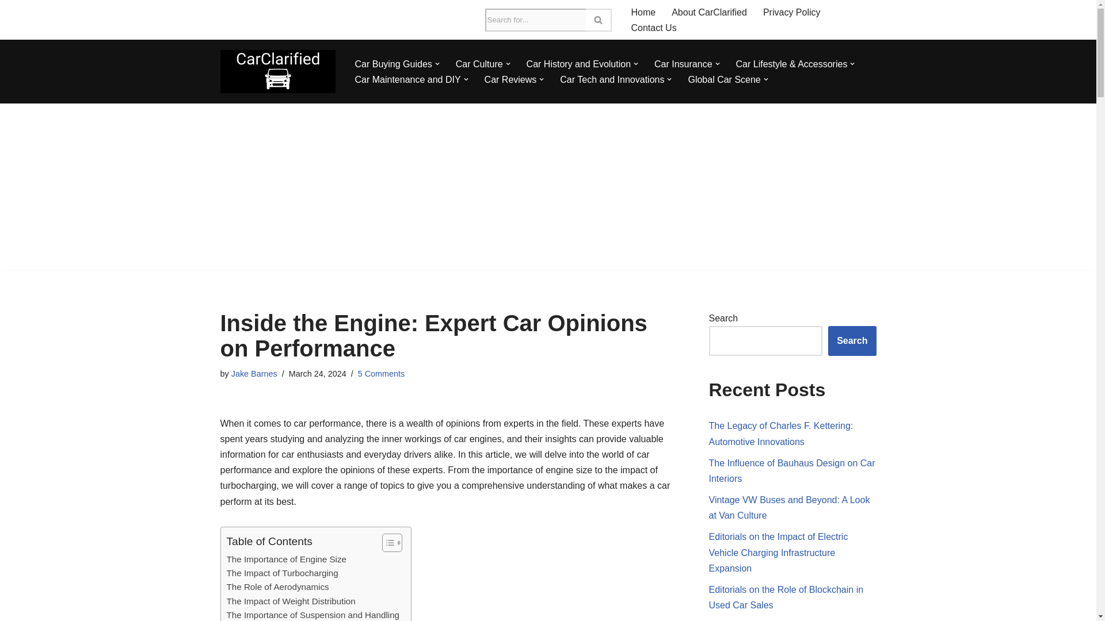 The width and height of the screenshot is (1105, 621). What do you see at coordinates (313, 615) in the screenshot?
I see `The Importance of Suspension and Handling` at bounding box center [313, 615].